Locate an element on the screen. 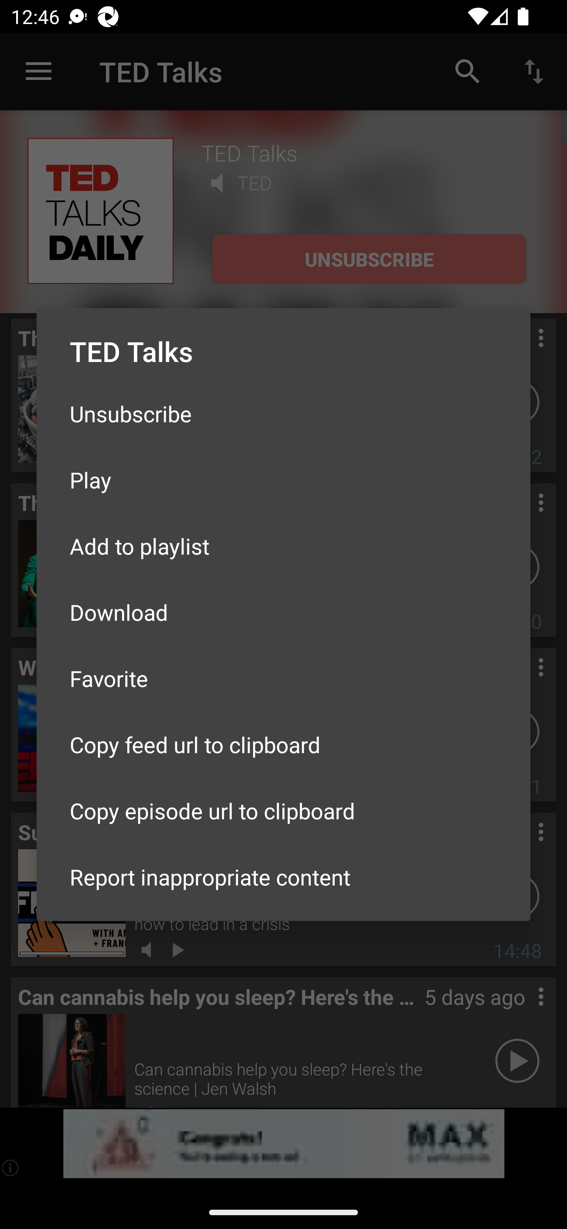 The image size is (567, 1229). Copy episode url to clipboard is located at coordinates (283, 811).